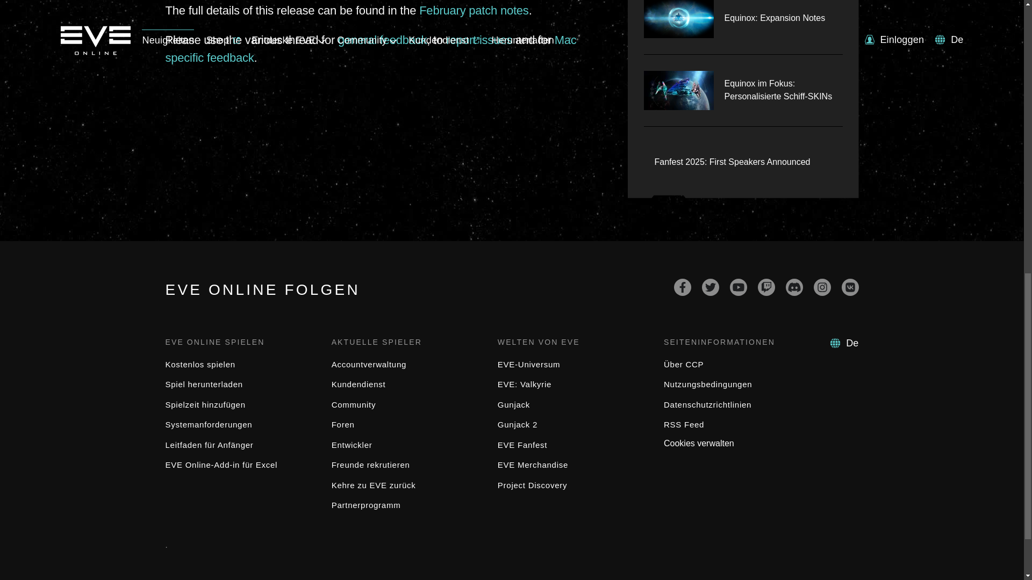 The height and width of the screenshot is (580, 1032). Describe the element at coordinates (683, 287) in the screenshot. I see `Facebook` at that location.